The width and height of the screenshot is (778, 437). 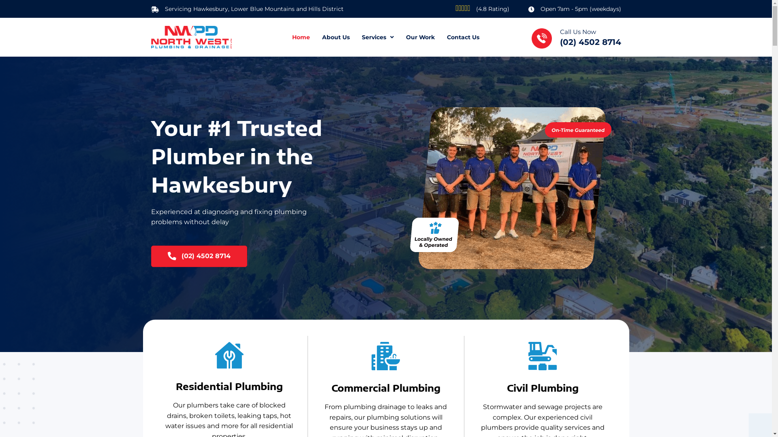 I want to click on call (3), so click(x=542, y=38).